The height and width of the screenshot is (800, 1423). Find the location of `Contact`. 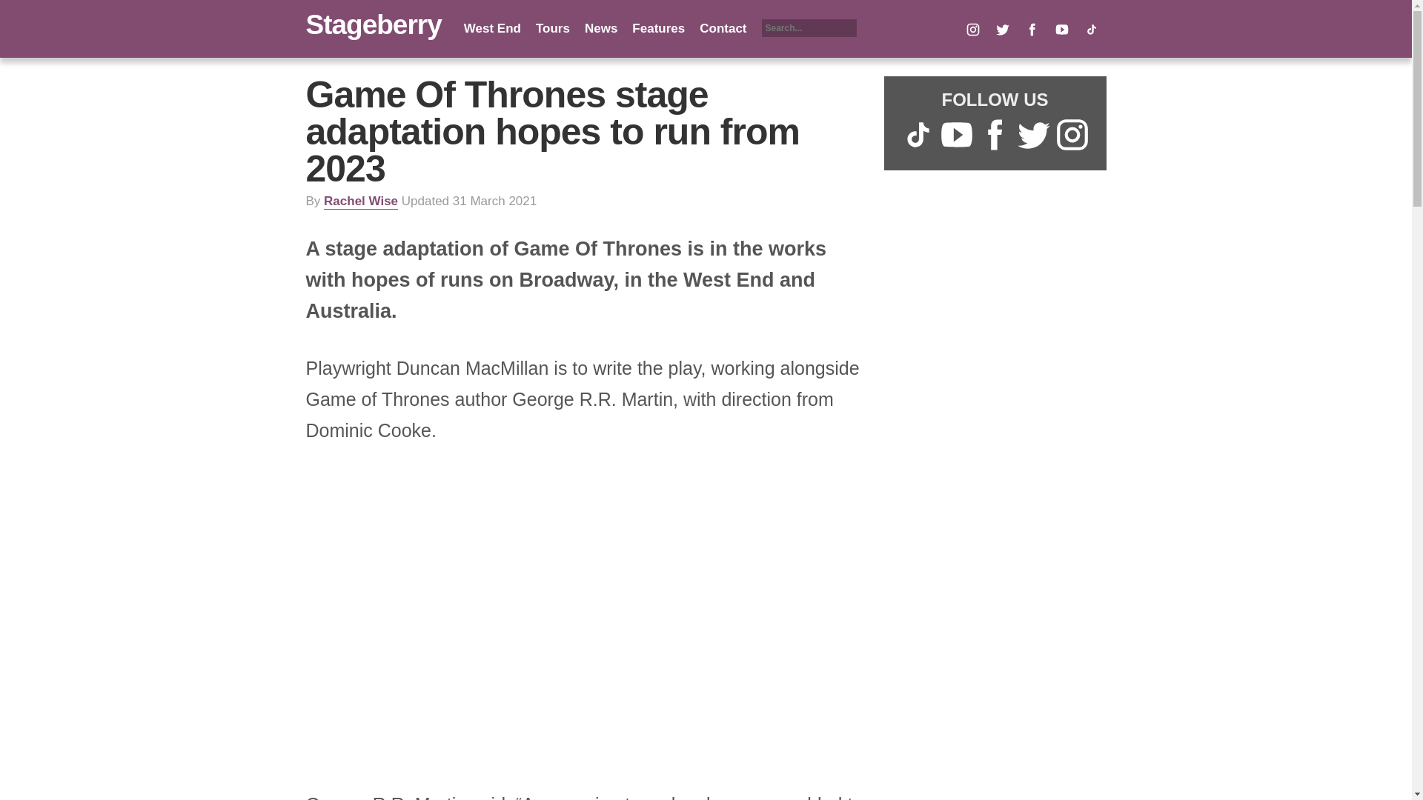

Contact is located at coordinates (723, 28).